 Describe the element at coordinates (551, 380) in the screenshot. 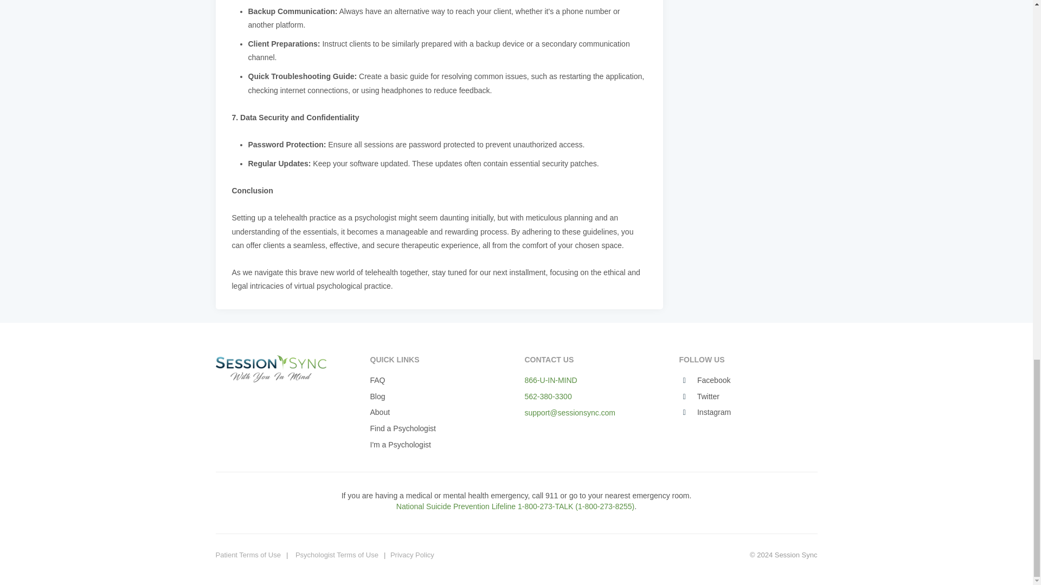

I see `866-U-IN-MIND` at that location.